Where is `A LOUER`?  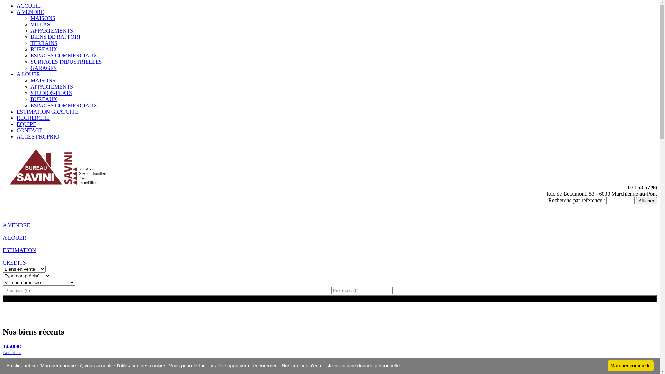
A LOUER is located at coordinates (28, 74).